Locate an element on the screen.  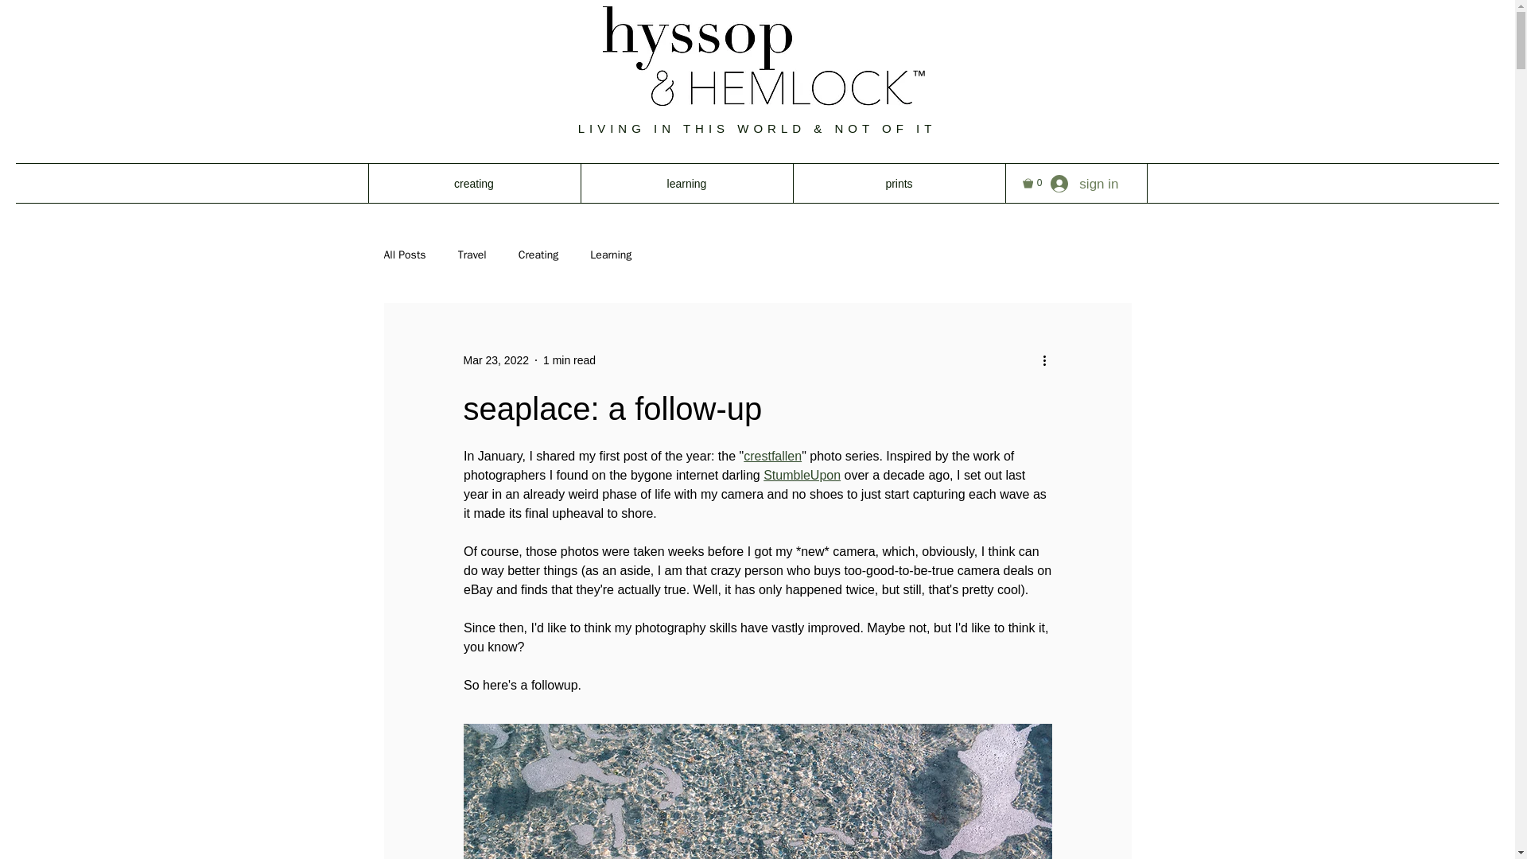
StumbleUpon is located at coordinates (802, 474).